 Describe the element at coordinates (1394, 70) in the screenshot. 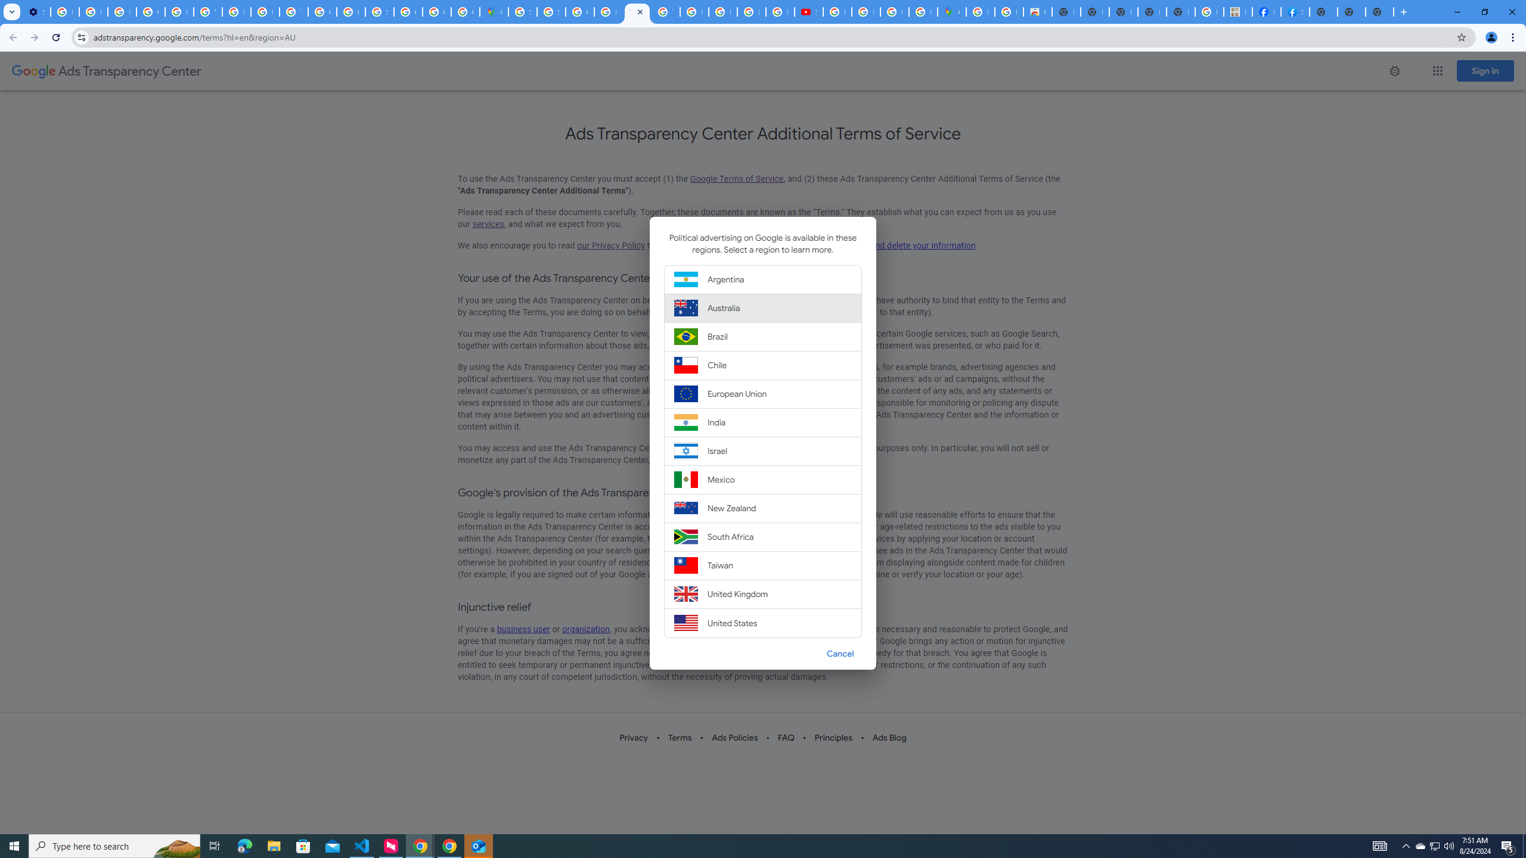

I see `To get missing image descriptions, open the context menu.` at that location.